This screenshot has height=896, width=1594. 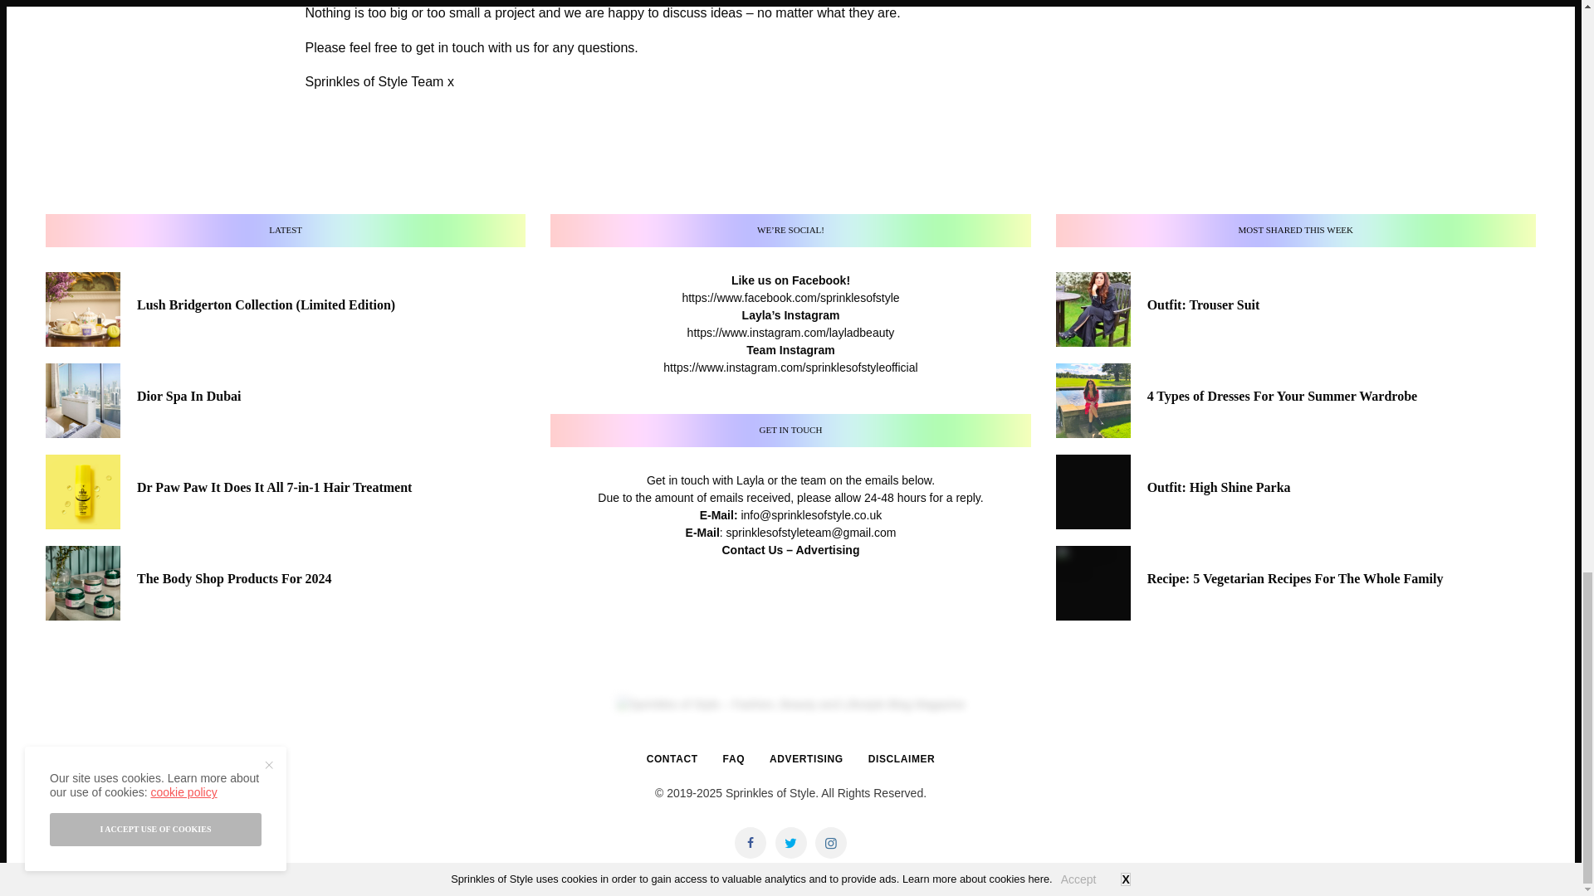 What do you see at coordinates (274, 488) in the screenshot?
I see `Dr Paw Paw It Does It All 7-in-1 Hair Treatment` at bounding box center [274, 488].